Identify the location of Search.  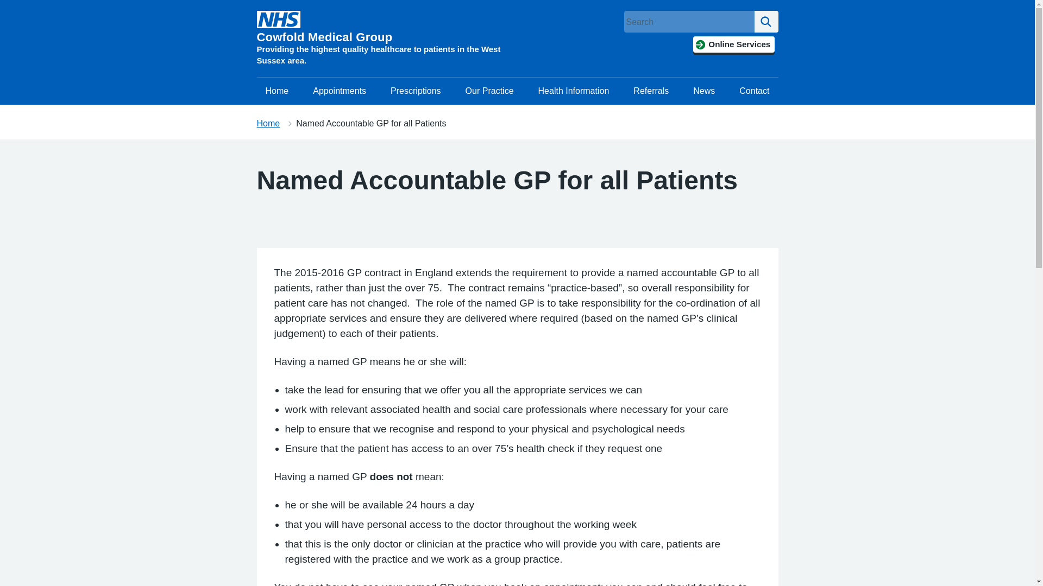
(766, 22).